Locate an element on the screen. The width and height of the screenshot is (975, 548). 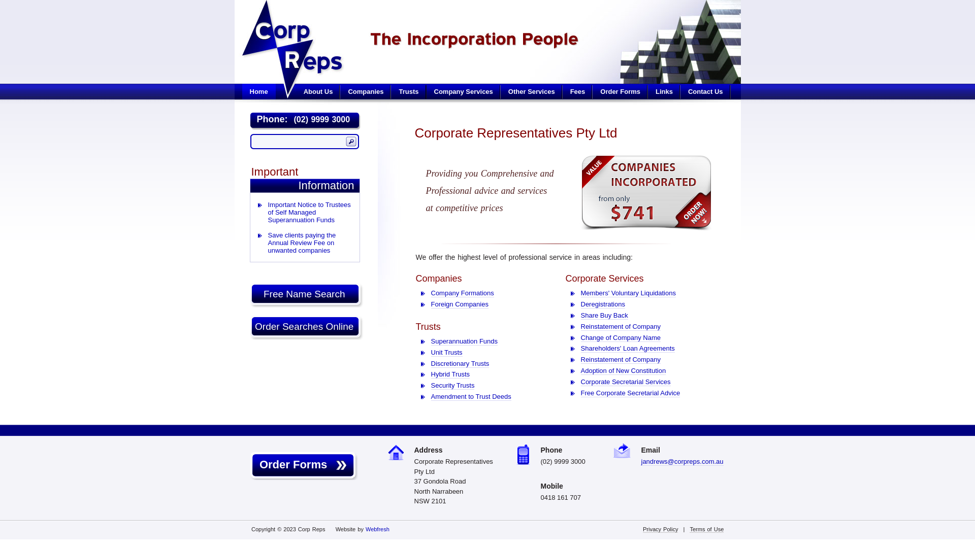
Unit Trusts is located at coordinates (446, 353).